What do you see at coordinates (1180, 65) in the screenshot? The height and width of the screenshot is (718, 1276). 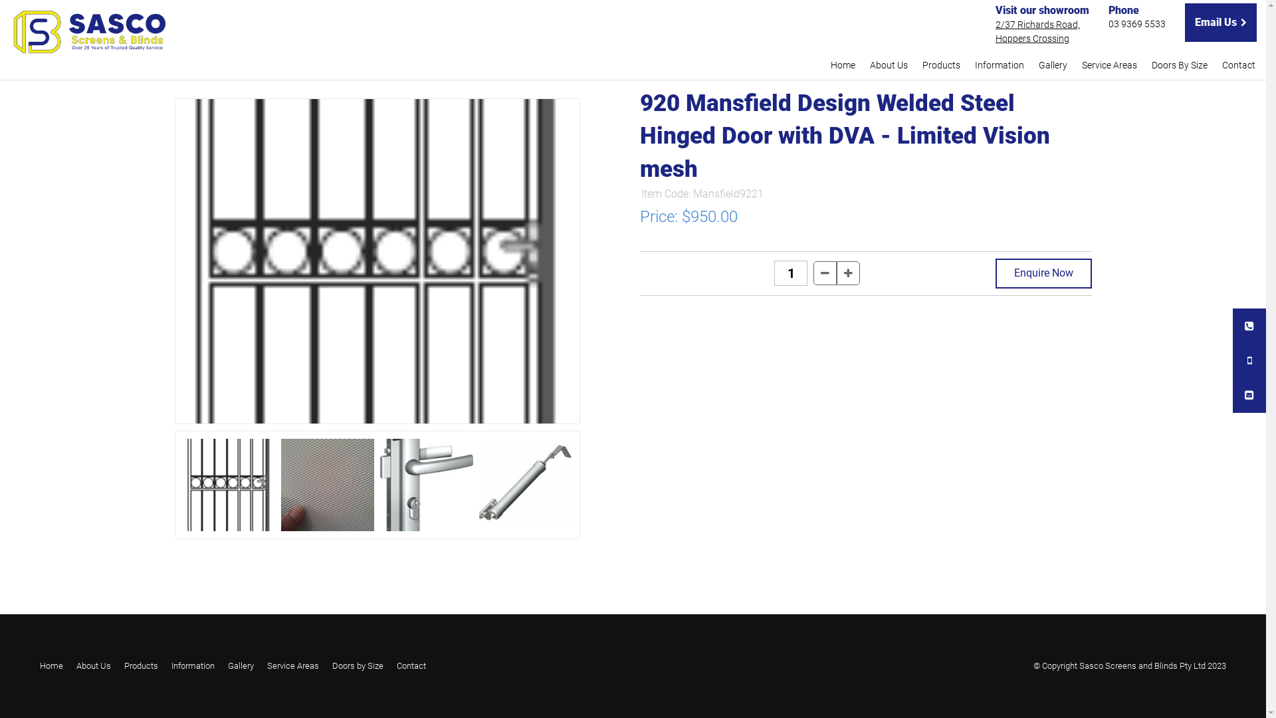 I see `Doors By Size` at bounding box center [1180, 65].